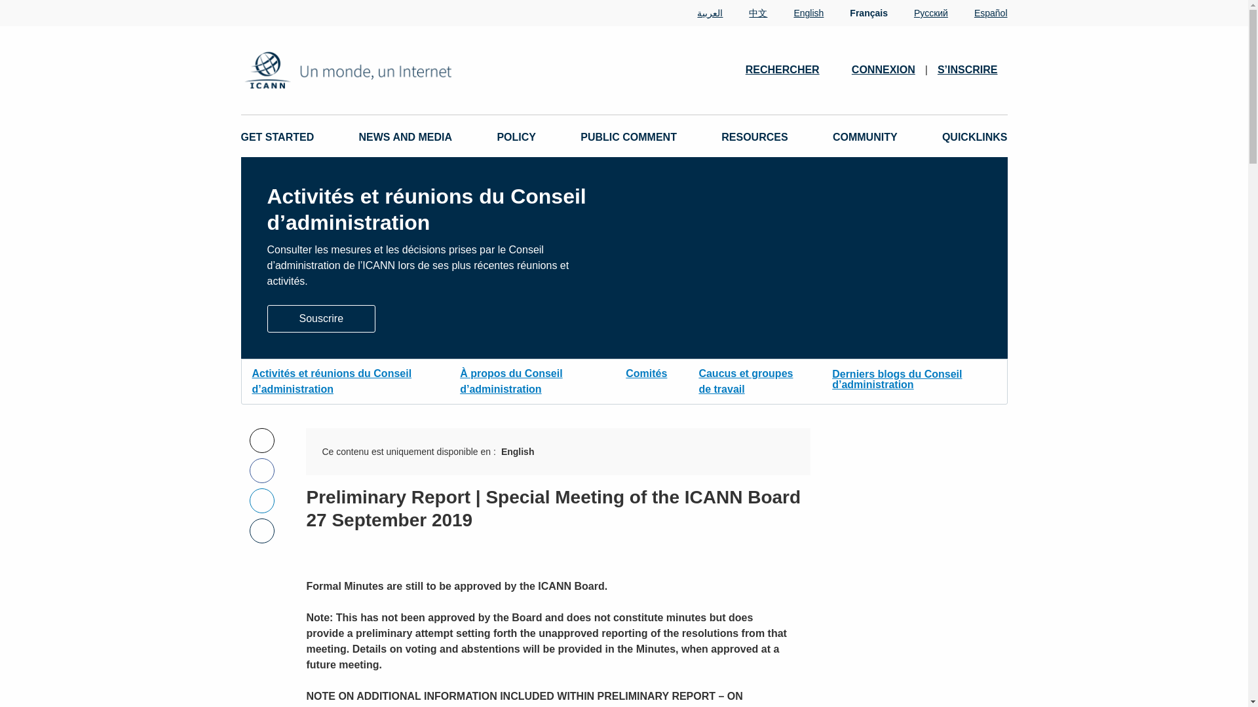 The height and width of the screenshot is (707, 1258). I want to click on POLICY, so click(516, 137).